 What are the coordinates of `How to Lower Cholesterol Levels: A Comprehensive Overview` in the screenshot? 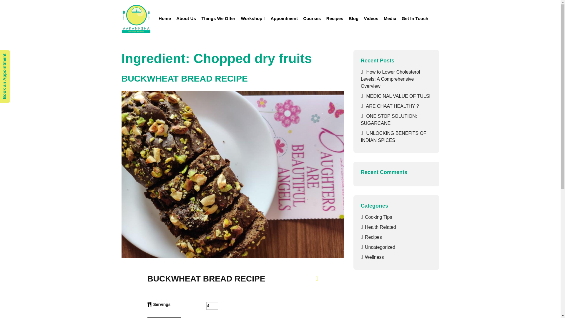 It's located at (390, 79).